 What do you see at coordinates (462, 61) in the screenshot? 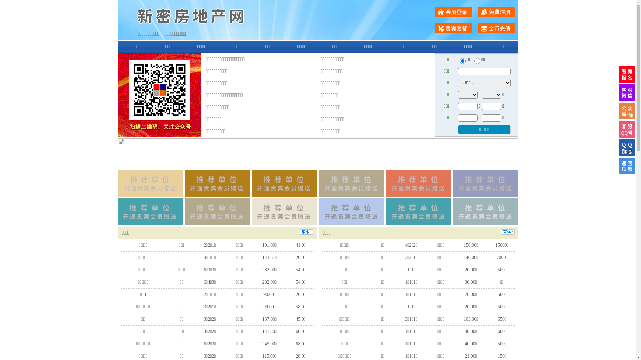
I see `ershou` at bounding box center [462, 61].